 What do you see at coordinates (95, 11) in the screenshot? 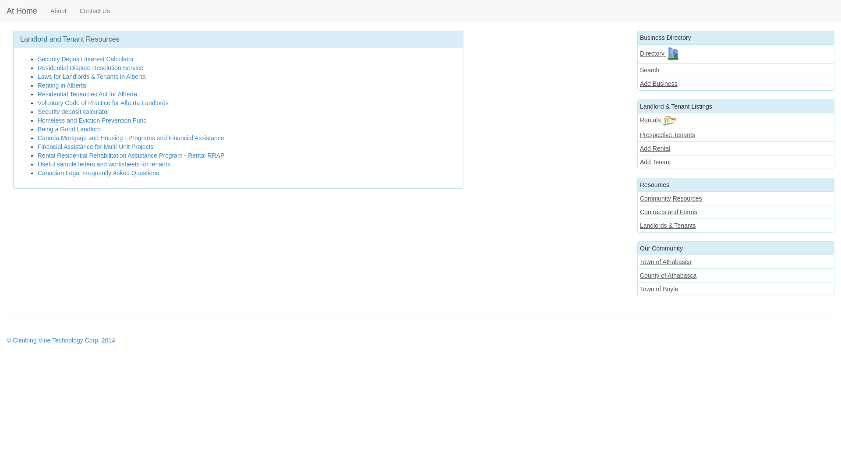
I see `Contact Us` at bounding box center [95, 11].